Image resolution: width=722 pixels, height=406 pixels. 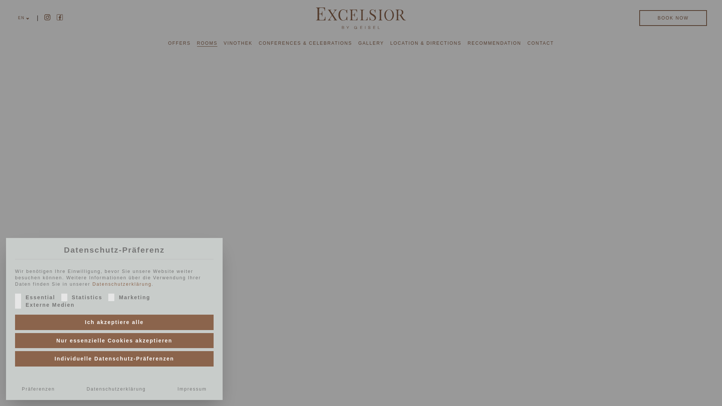 What do you see at coordinates (238, 43) in the screenshot?
I see `VINOTHEK` at bounding box center [238, 43].